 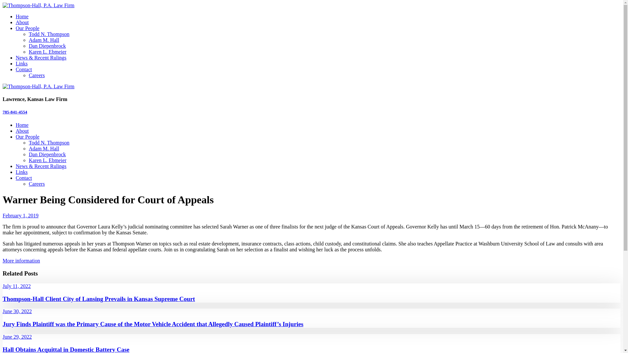 I want to click on Karen L. Ebmeier, so click(x=48, y=52).